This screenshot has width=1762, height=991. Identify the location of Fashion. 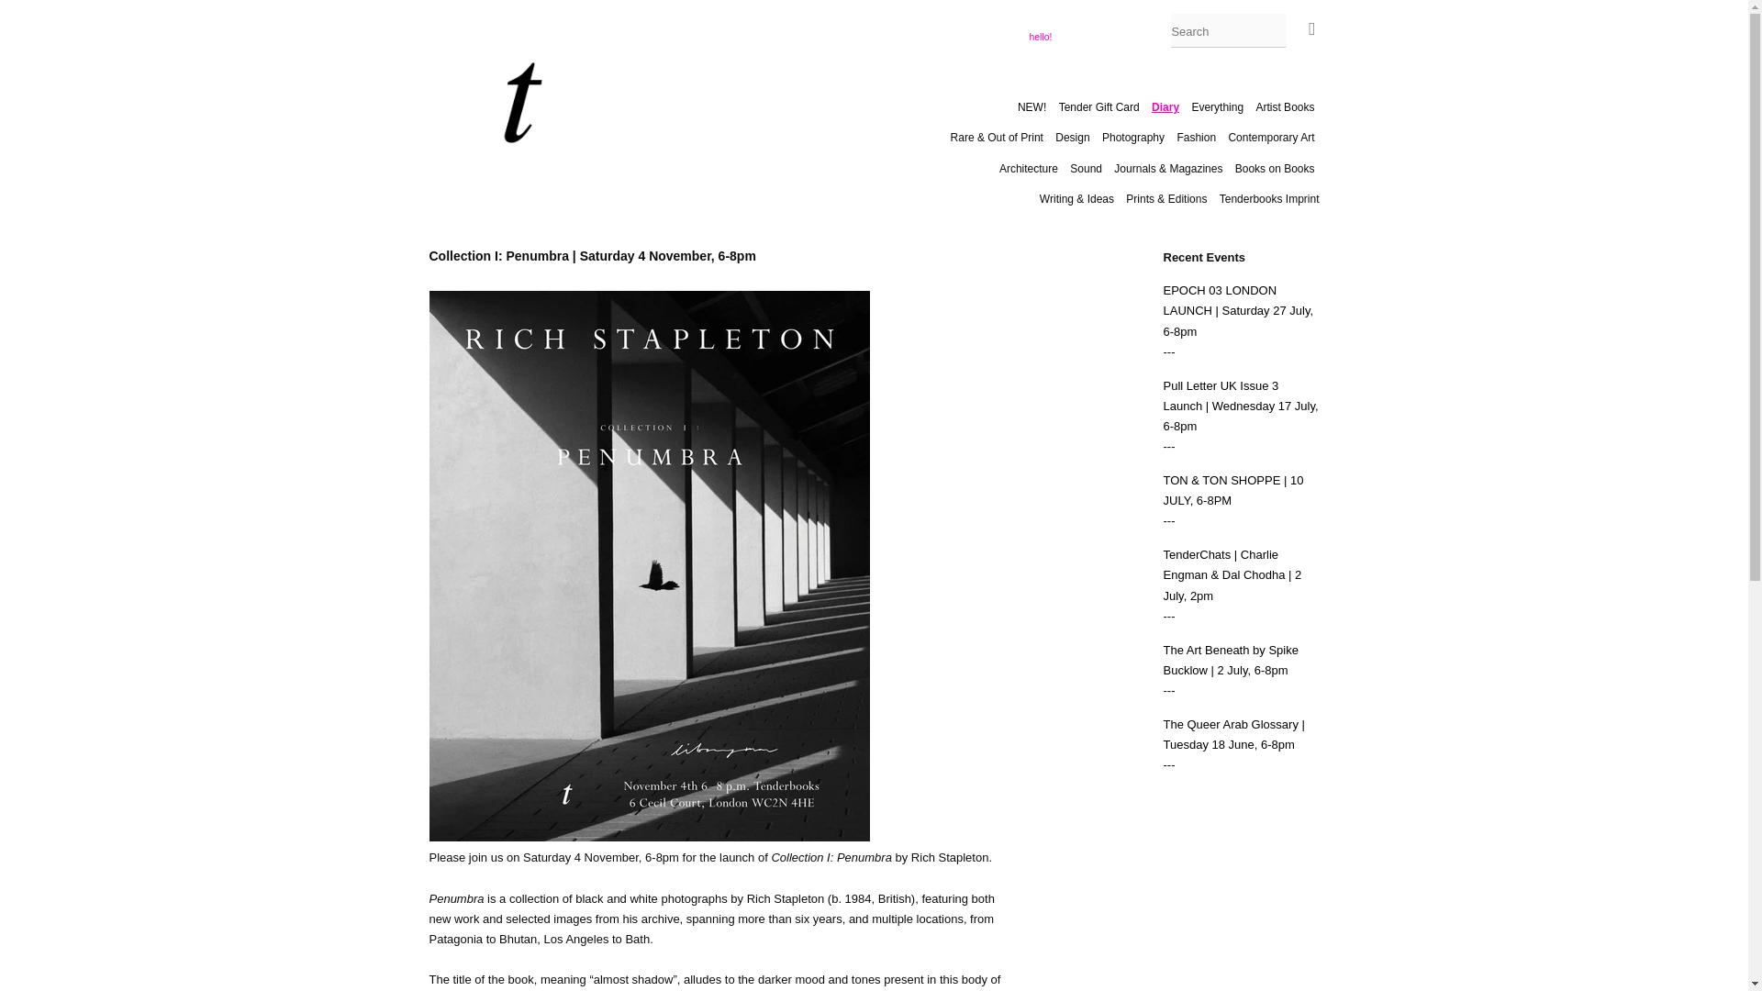
(1196, 138).